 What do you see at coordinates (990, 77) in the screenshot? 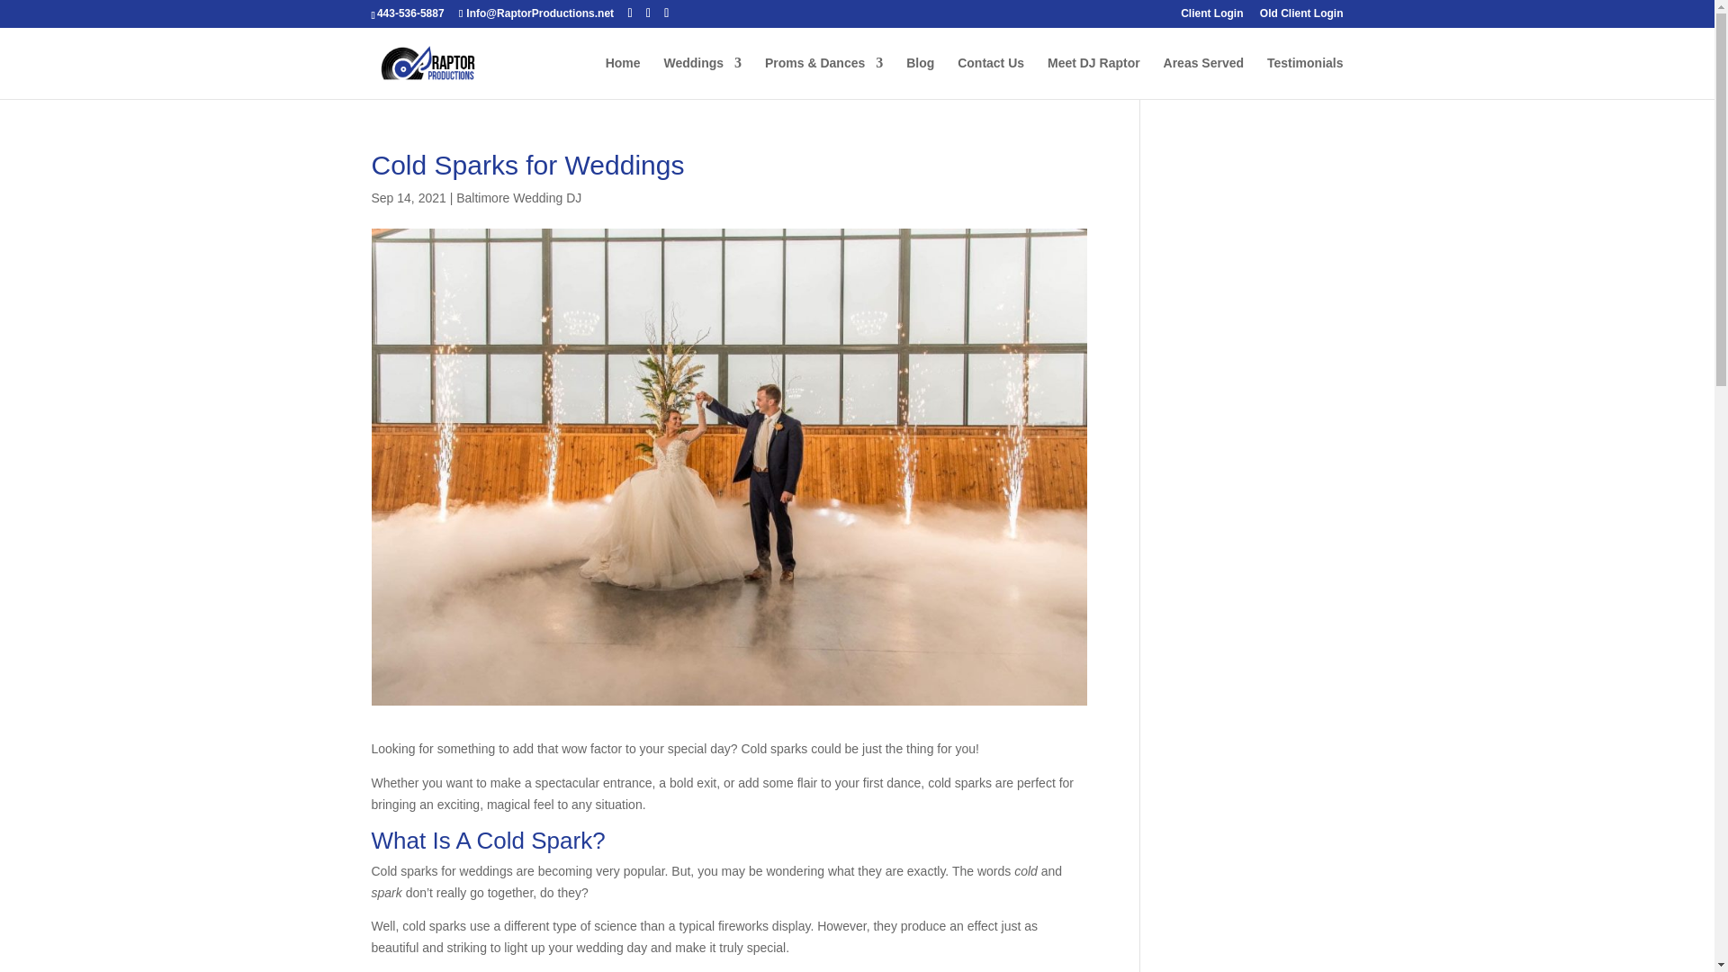
I see `Contact Us` at bounding box center [990, 77].